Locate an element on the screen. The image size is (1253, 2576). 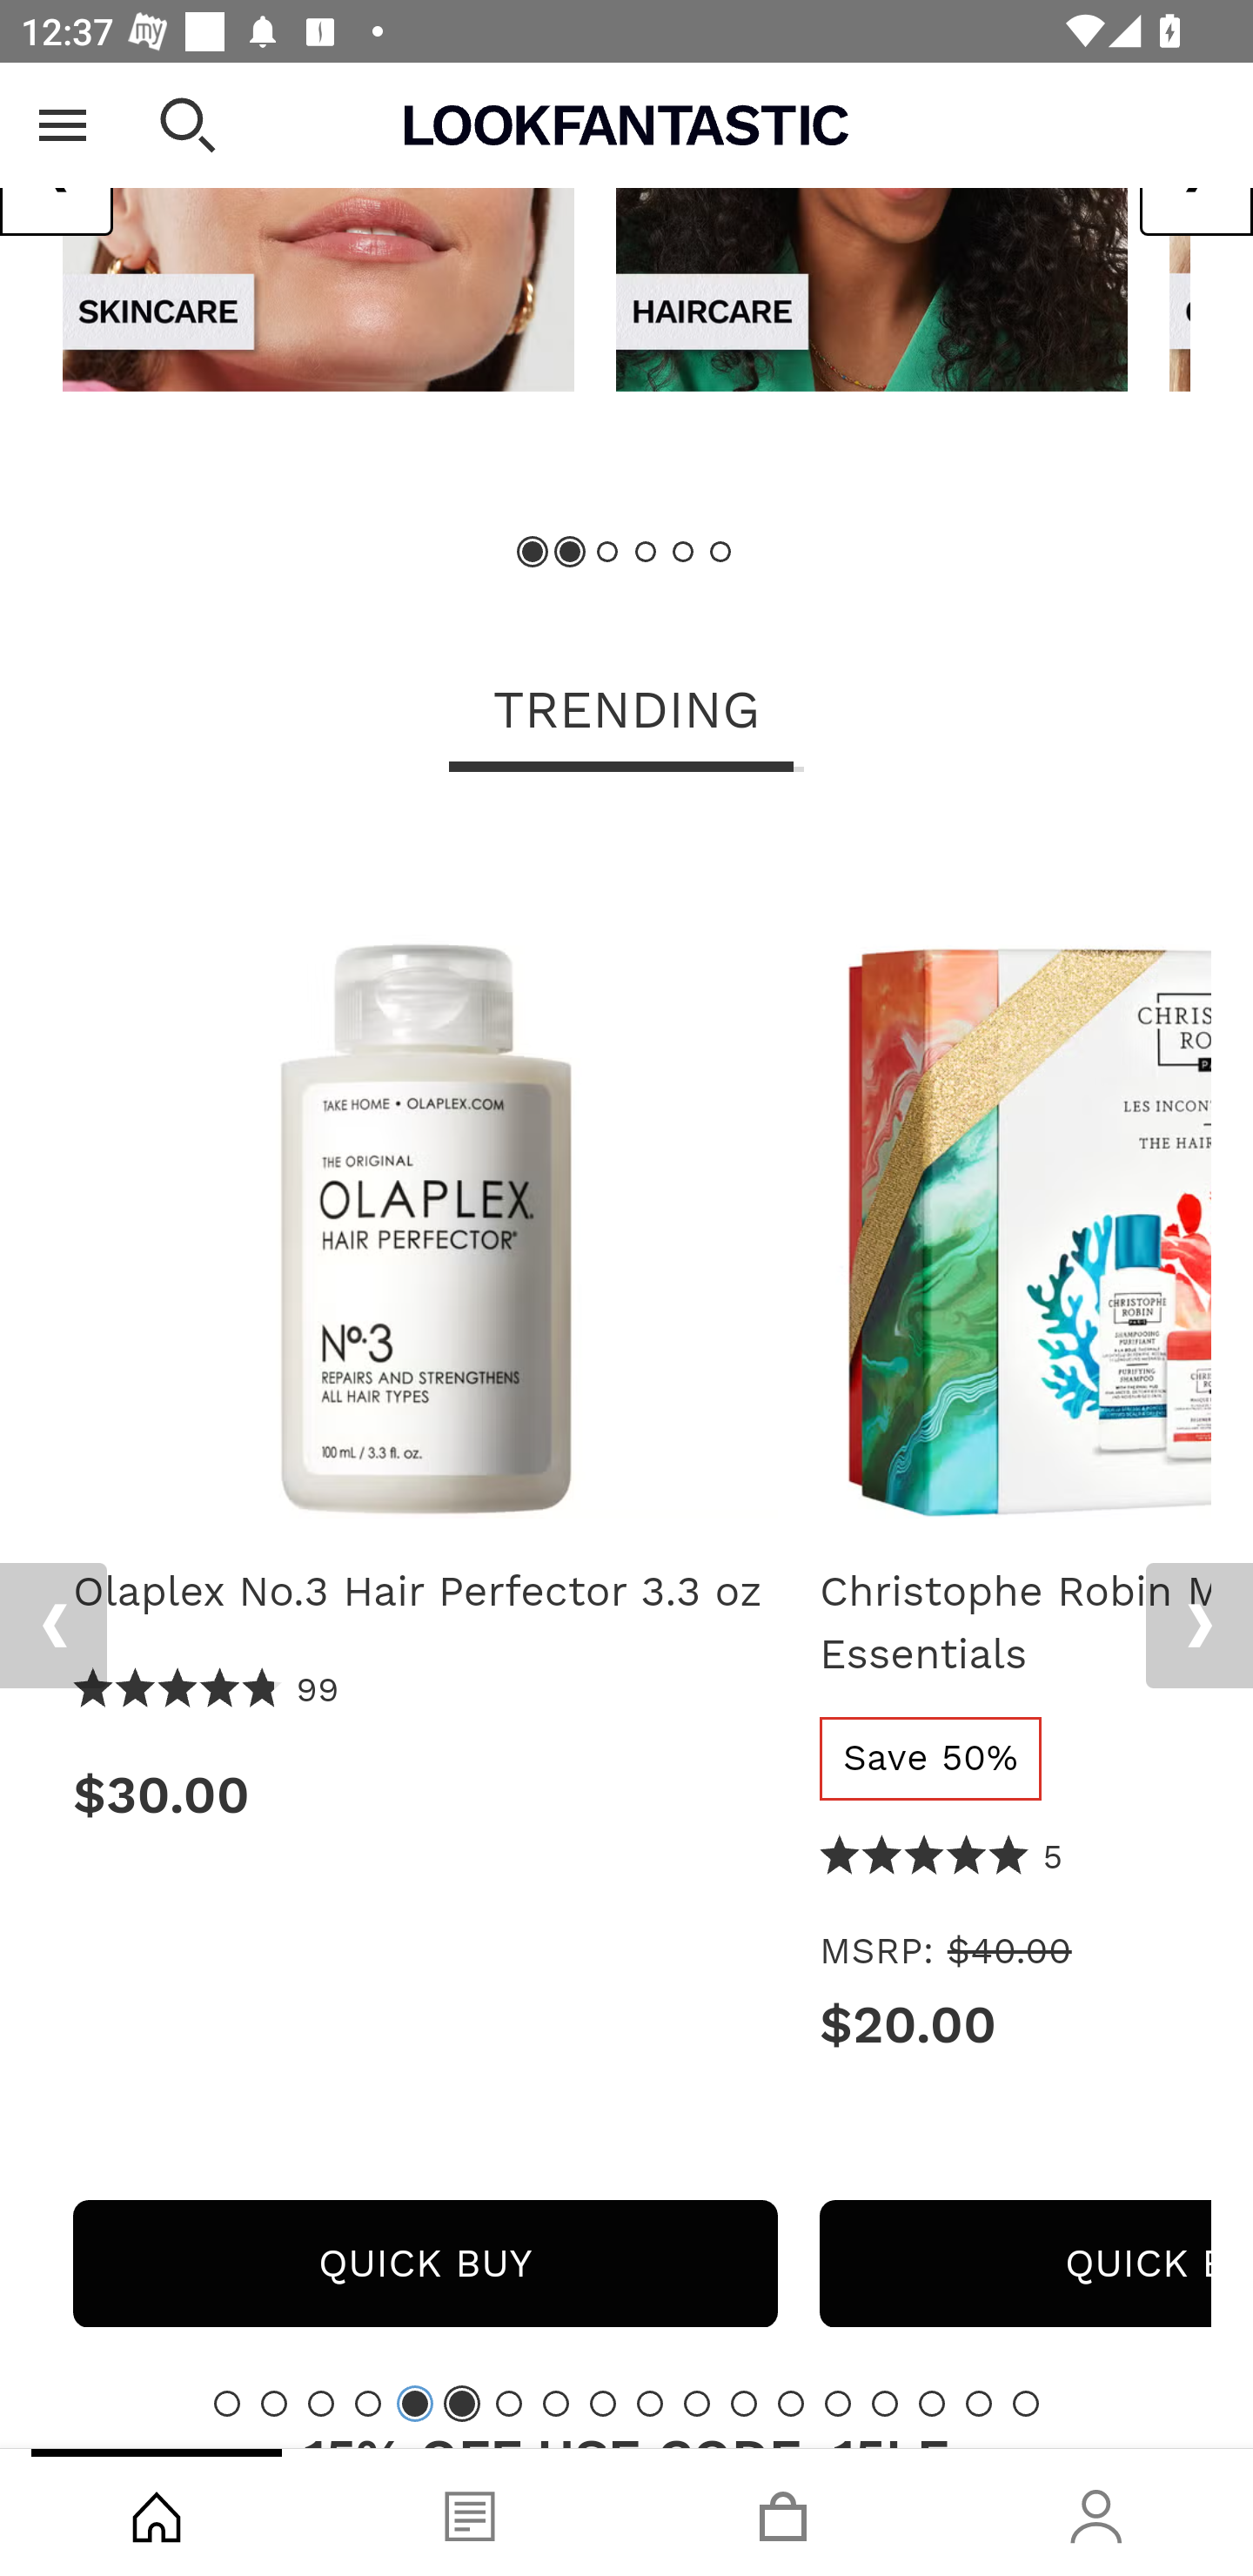
Slide 4 is located at coordinates (646, 552).